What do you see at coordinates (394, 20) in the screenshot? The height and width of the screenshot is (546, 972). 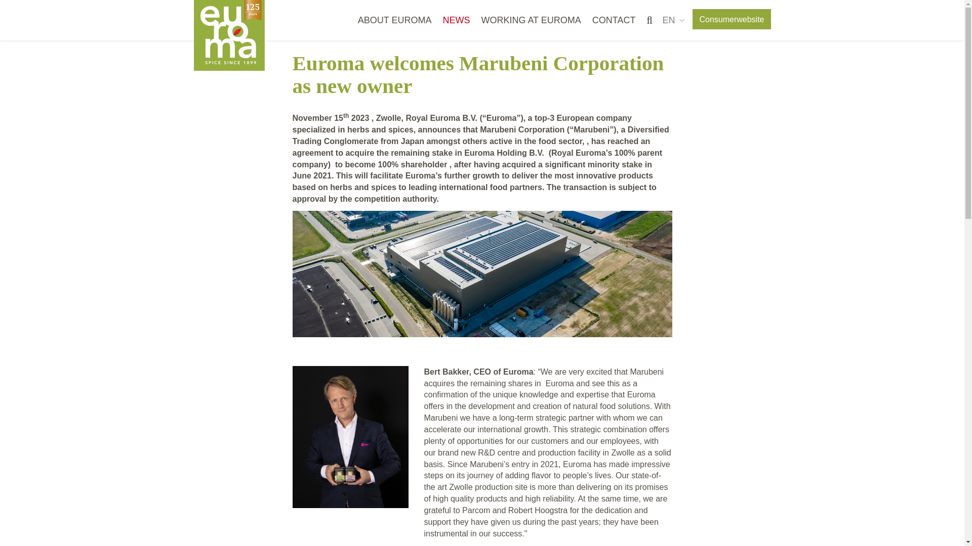 I see `ABOUT EUROMA` at bounding box center [394, 20].